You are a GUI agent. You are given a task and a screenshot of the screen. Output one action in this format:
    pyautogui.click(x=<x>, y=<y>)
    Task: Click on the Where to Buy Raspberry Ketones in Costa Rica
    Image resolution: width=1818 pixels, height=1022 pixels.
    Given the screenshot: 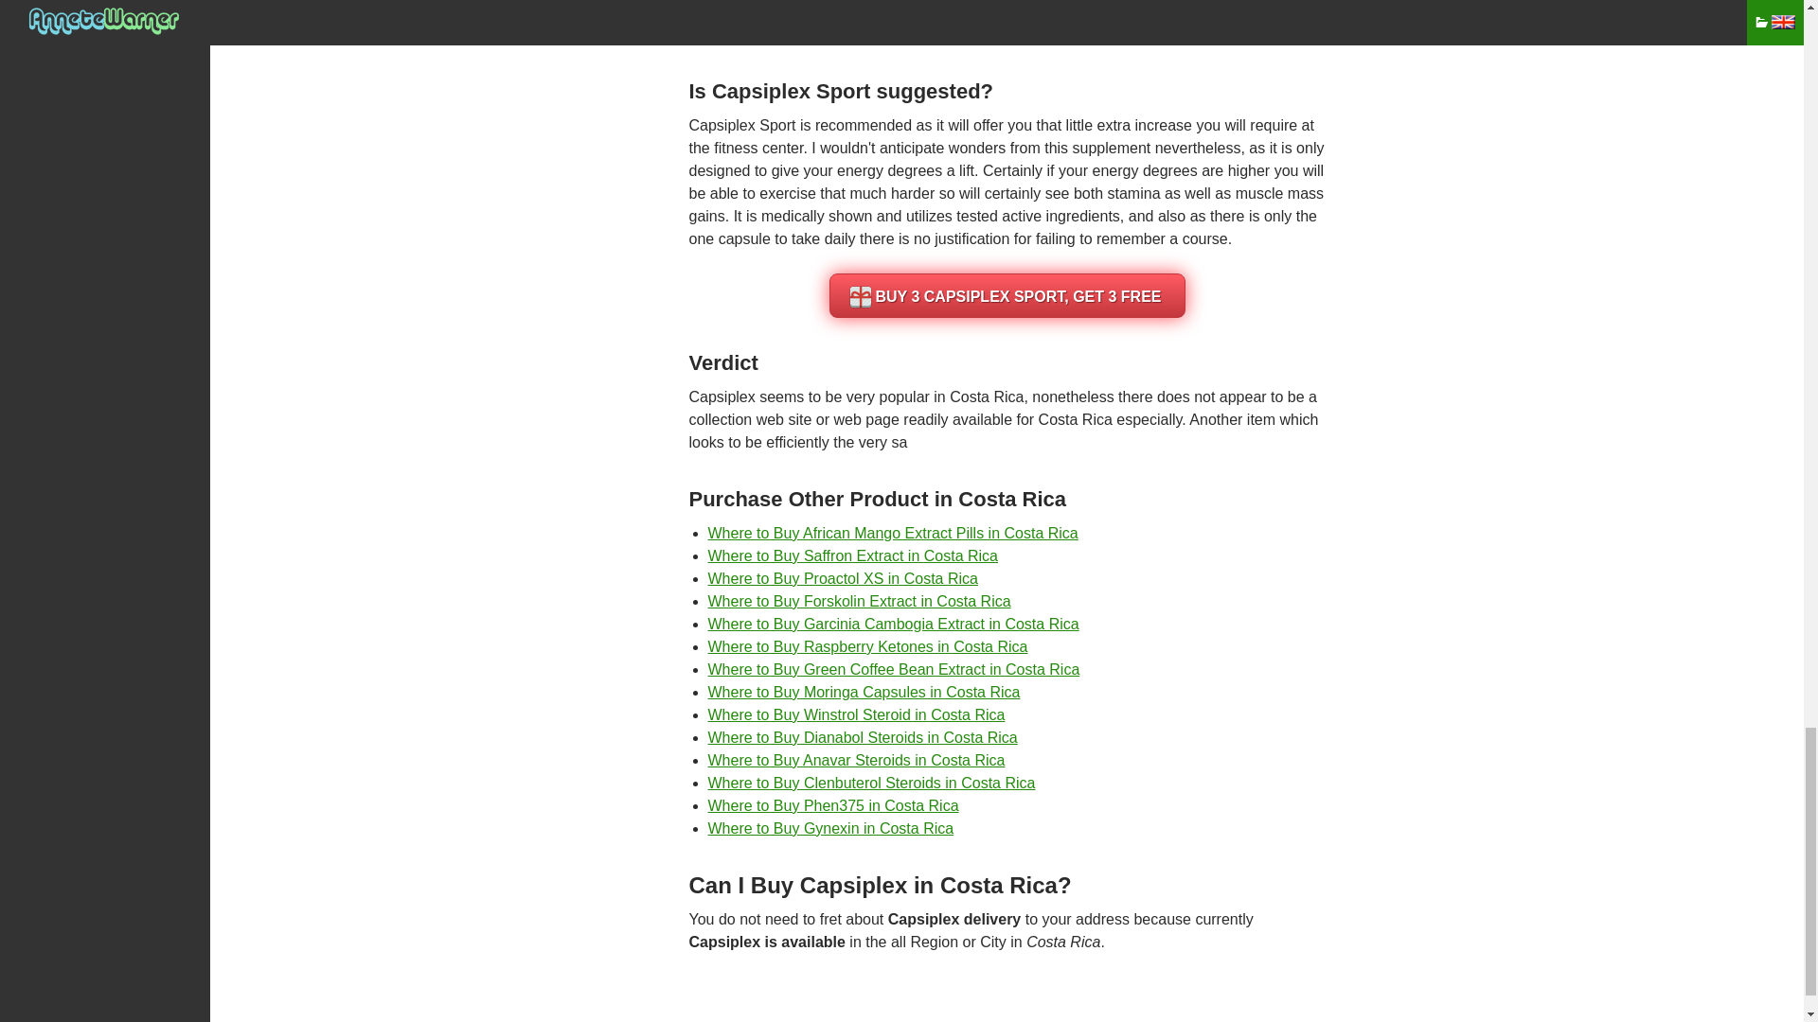 What is the action you would take?
    pyautogui.click(x=868, y=647)
    